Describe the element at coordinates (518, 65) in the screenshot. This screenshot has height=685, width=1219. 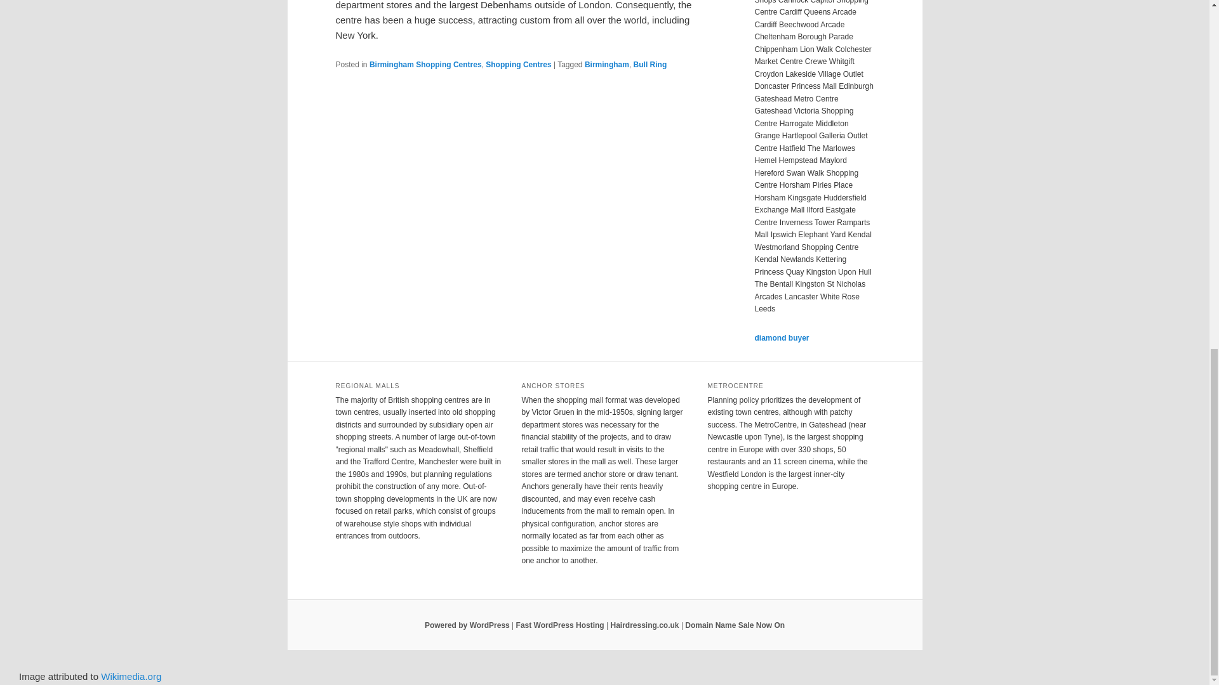
I see `Shopping Centres` at that location.